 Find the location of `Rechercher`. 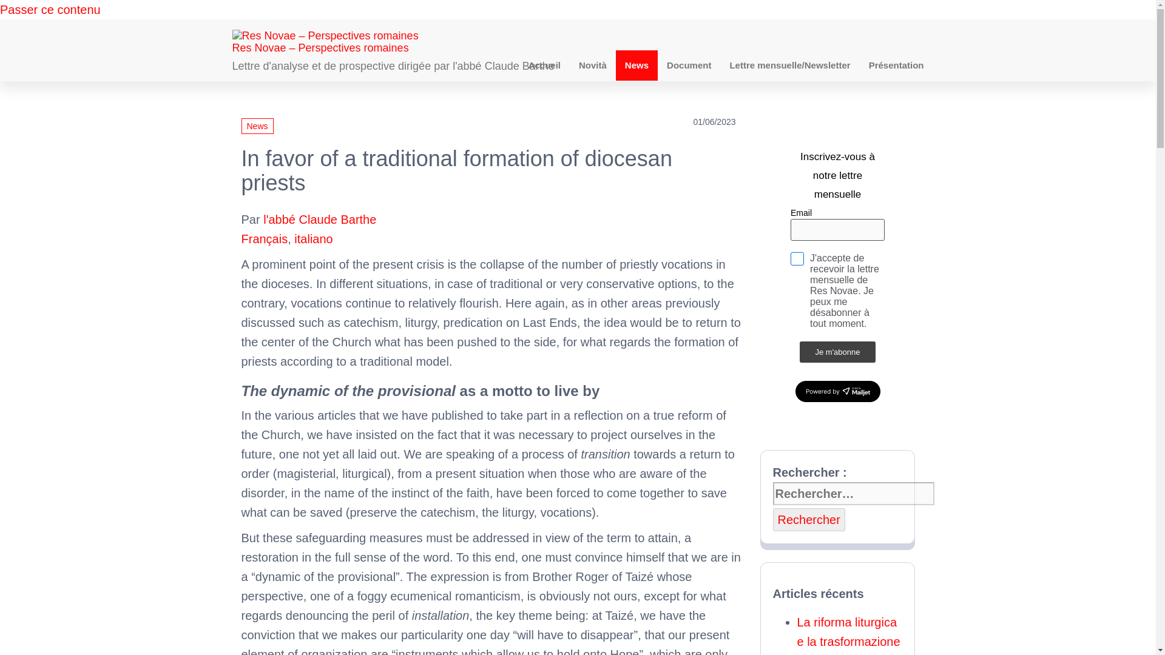

Rechercher is located at coordinates (809, 519).